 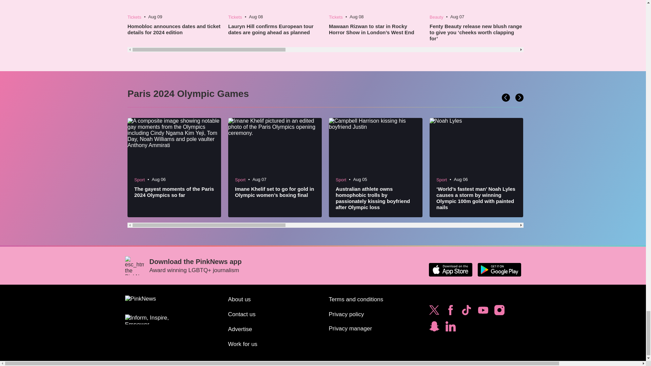 I want to click on Subscribe to PinkNews on YouTube, so click(x=483, y=312).